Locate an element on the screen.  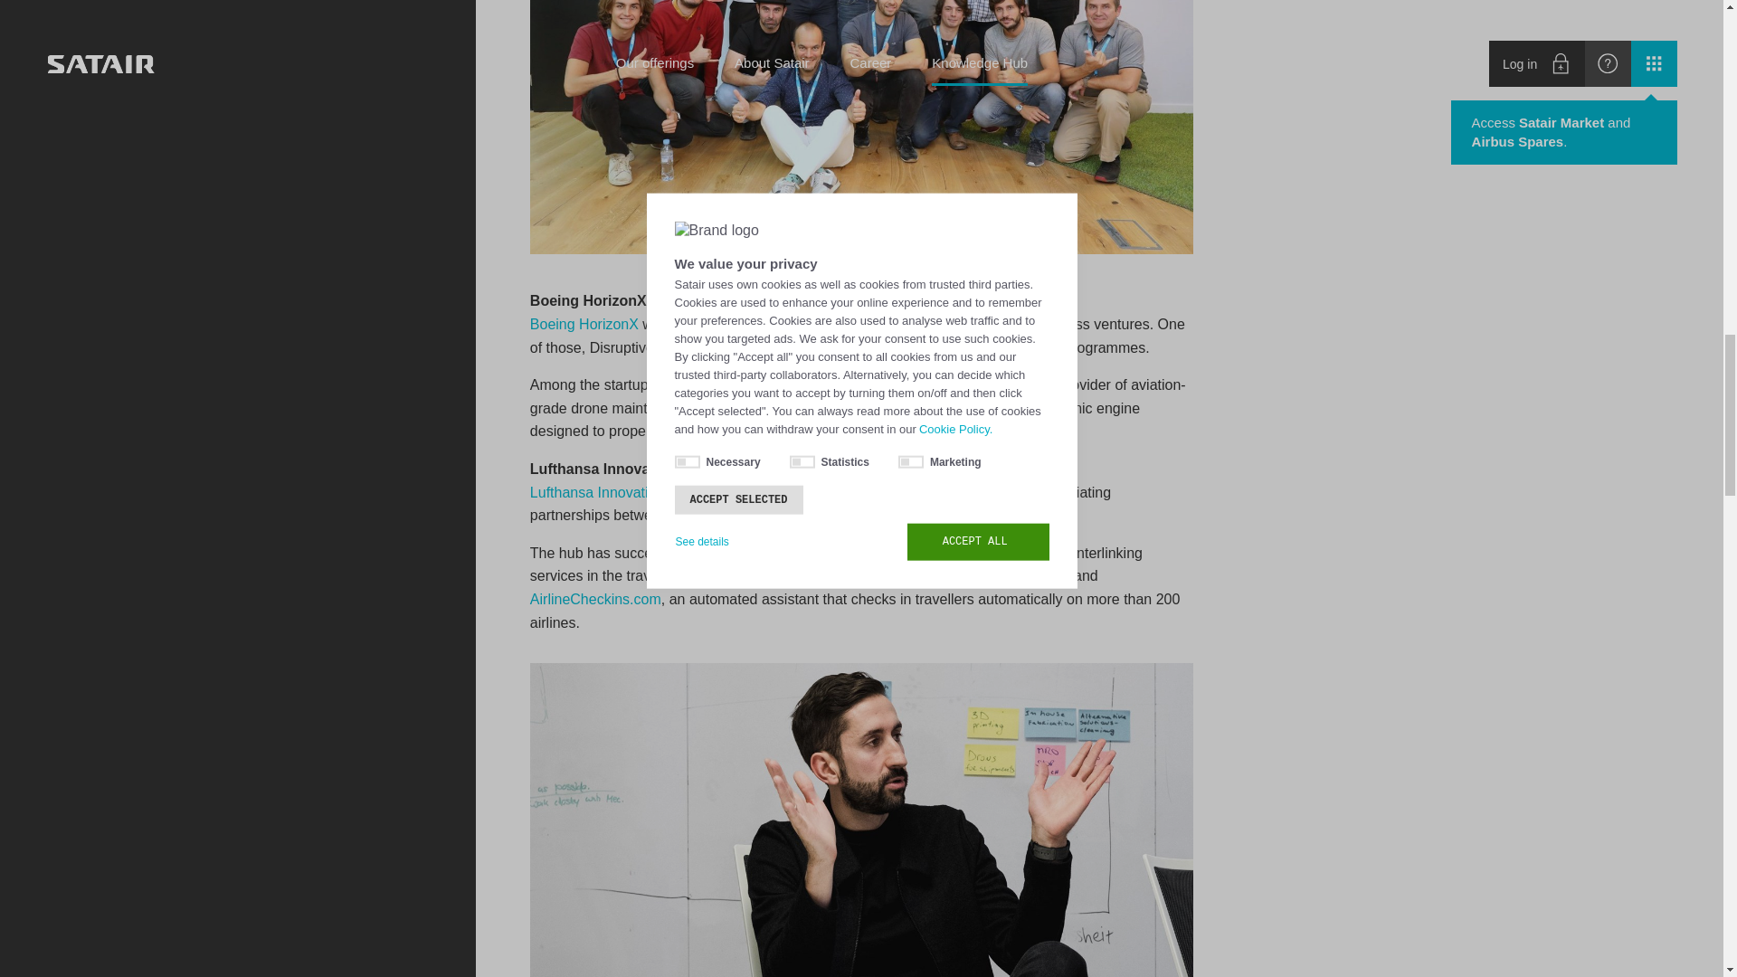
Lufthansa Innovation Hub is located at coordinates (612, 492).